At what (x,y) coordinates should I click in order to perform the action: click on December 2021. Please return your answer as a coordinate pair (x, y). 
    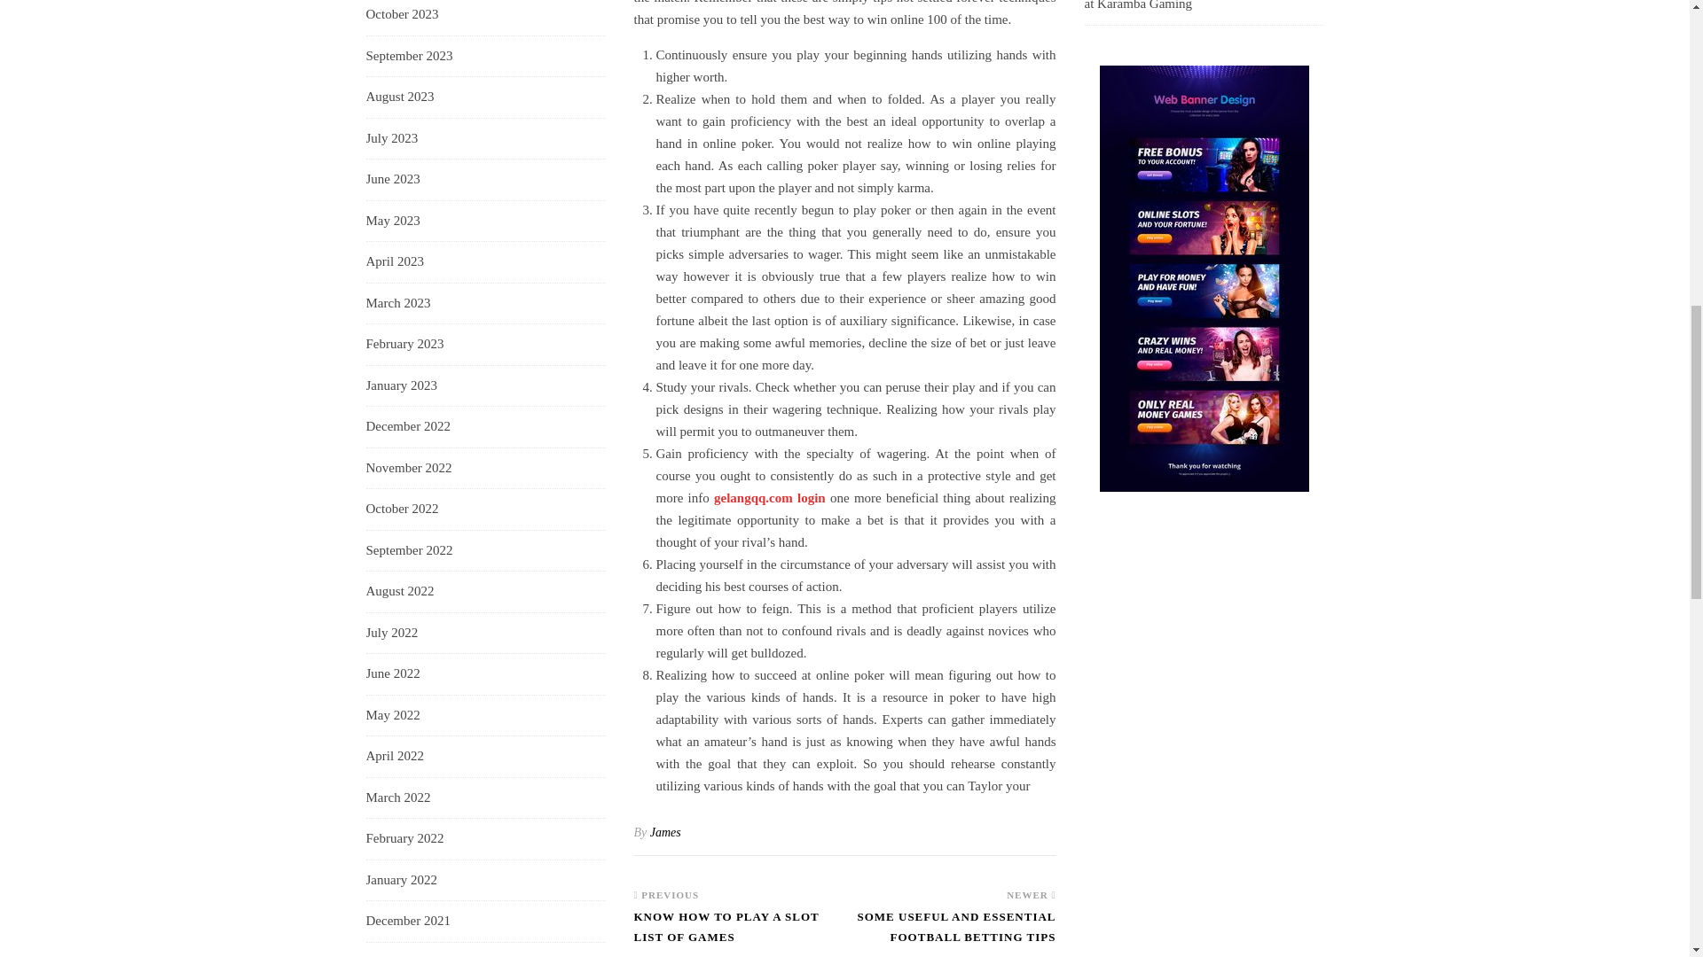
    Looking at the image, I should click on (407, 922).